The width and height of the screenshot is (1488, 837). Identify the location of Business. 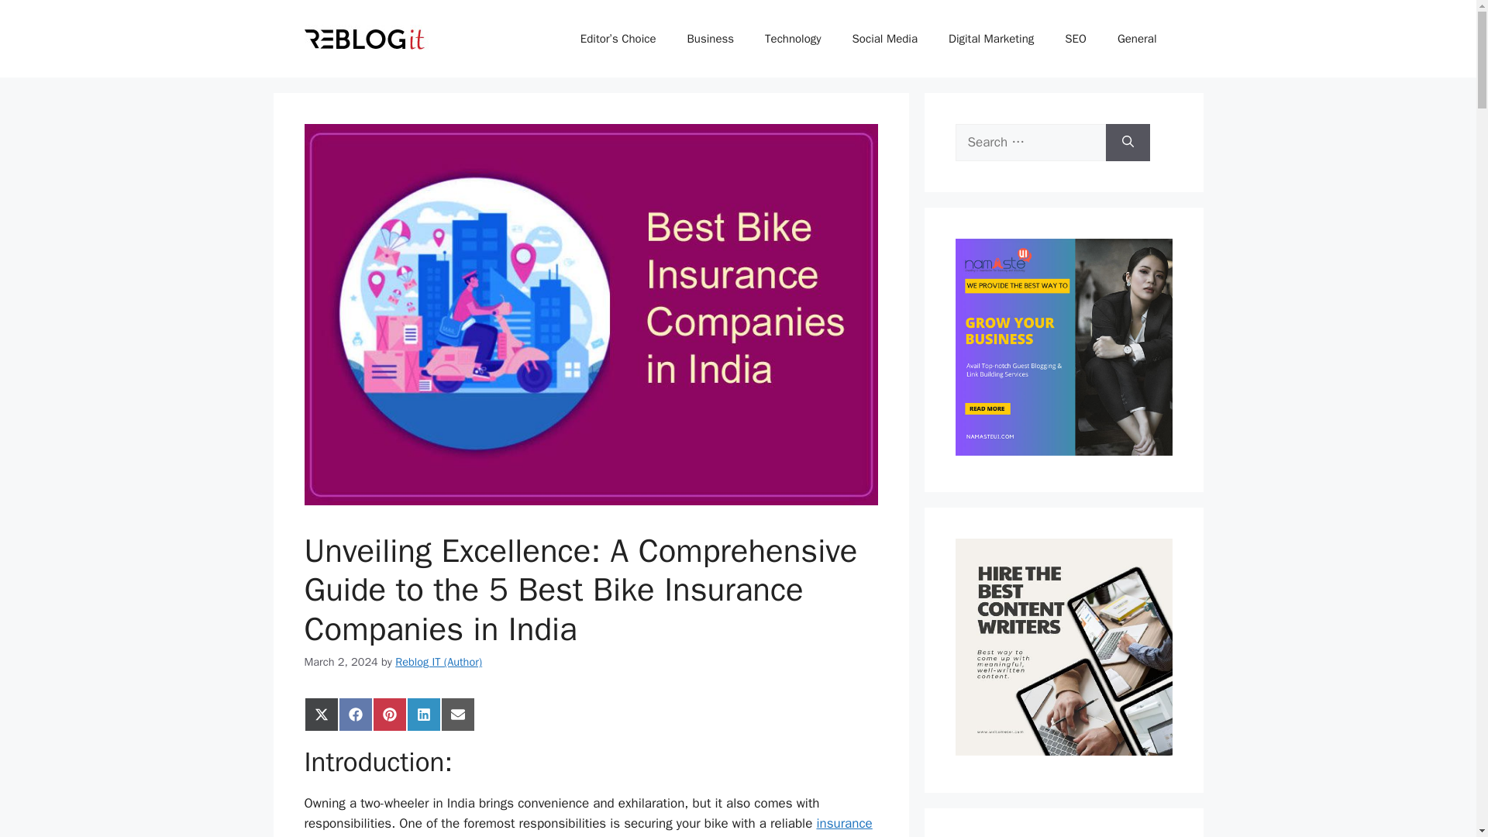
(711, 39).